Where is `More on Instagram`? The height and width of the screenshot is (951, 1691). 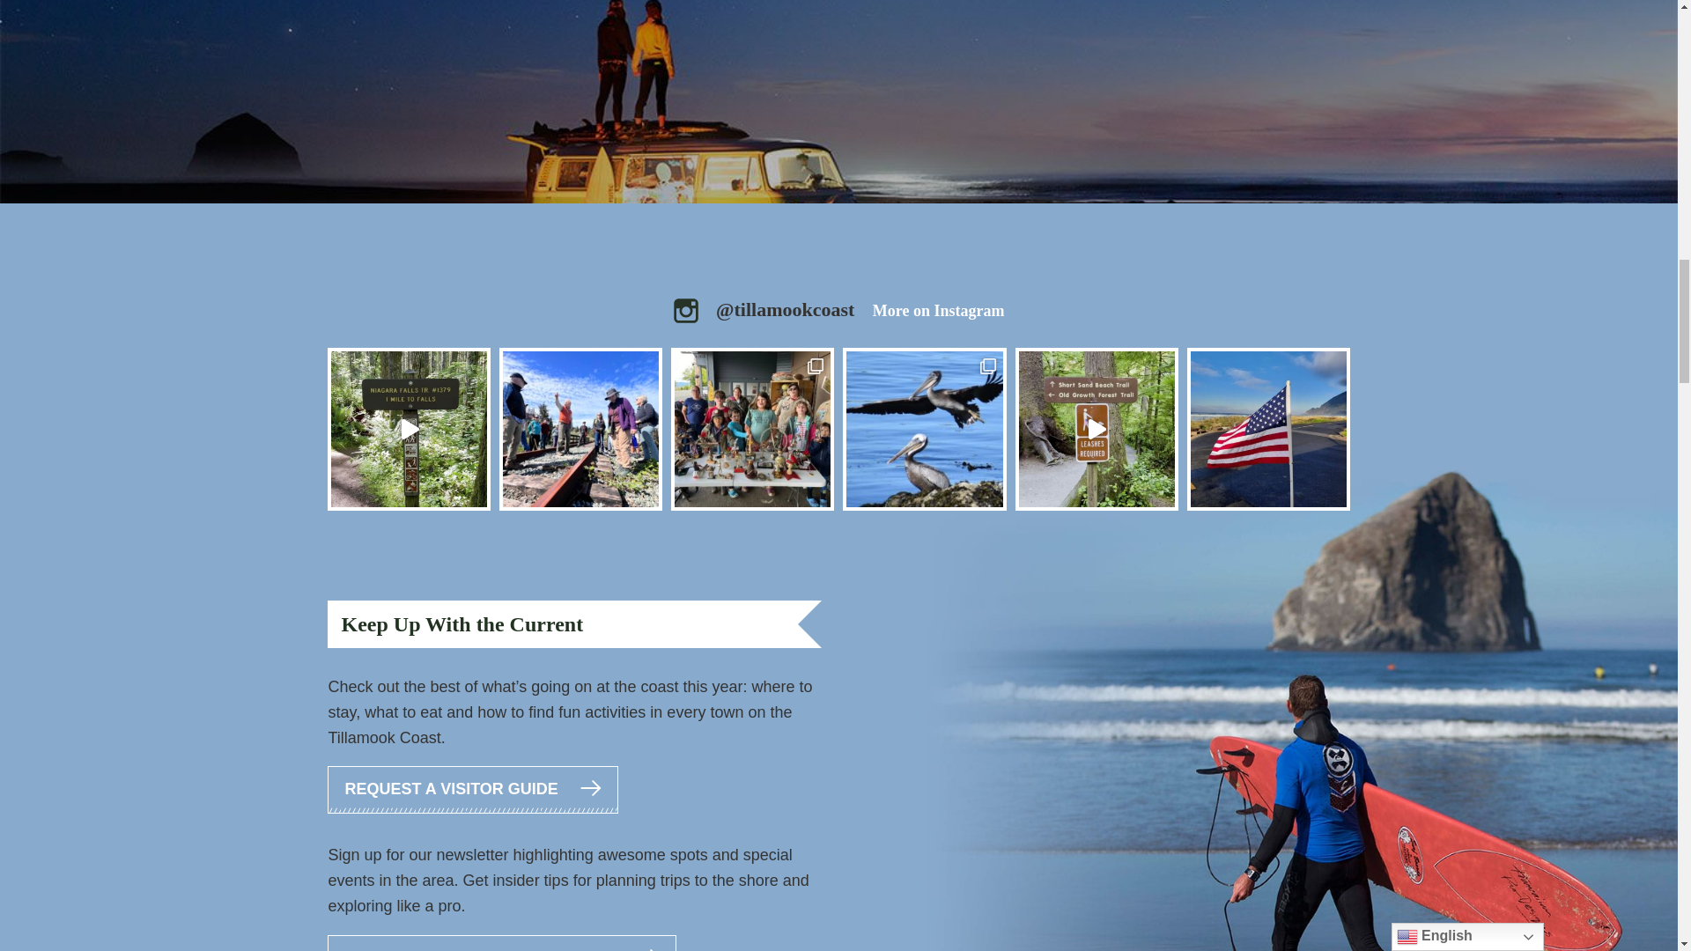 More on Instagram is located at coordinates (938, 310).